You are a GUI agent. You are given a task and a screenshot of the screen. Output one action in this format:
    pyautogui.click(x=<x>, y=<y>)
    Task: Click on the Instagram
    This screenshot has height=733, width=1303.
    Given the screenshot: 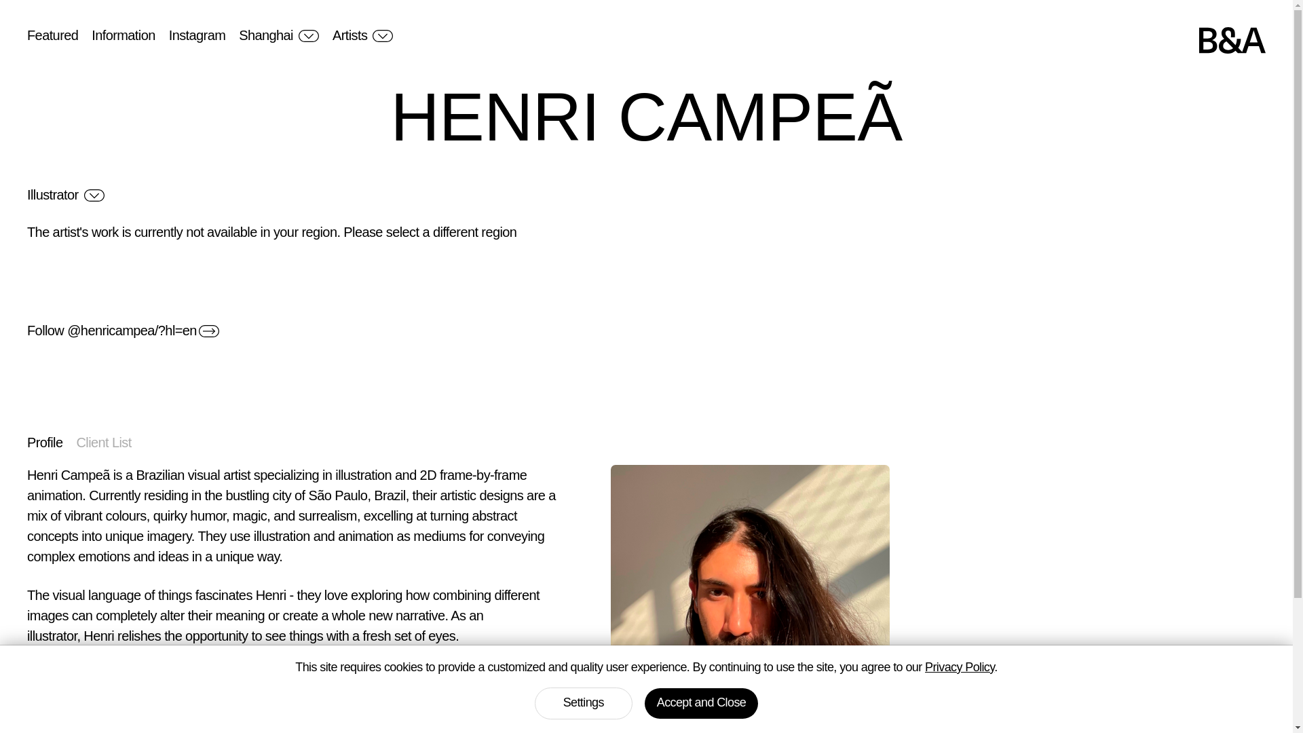 What is the action you would take?
    pyautogui.click(x=197, y=35)
    